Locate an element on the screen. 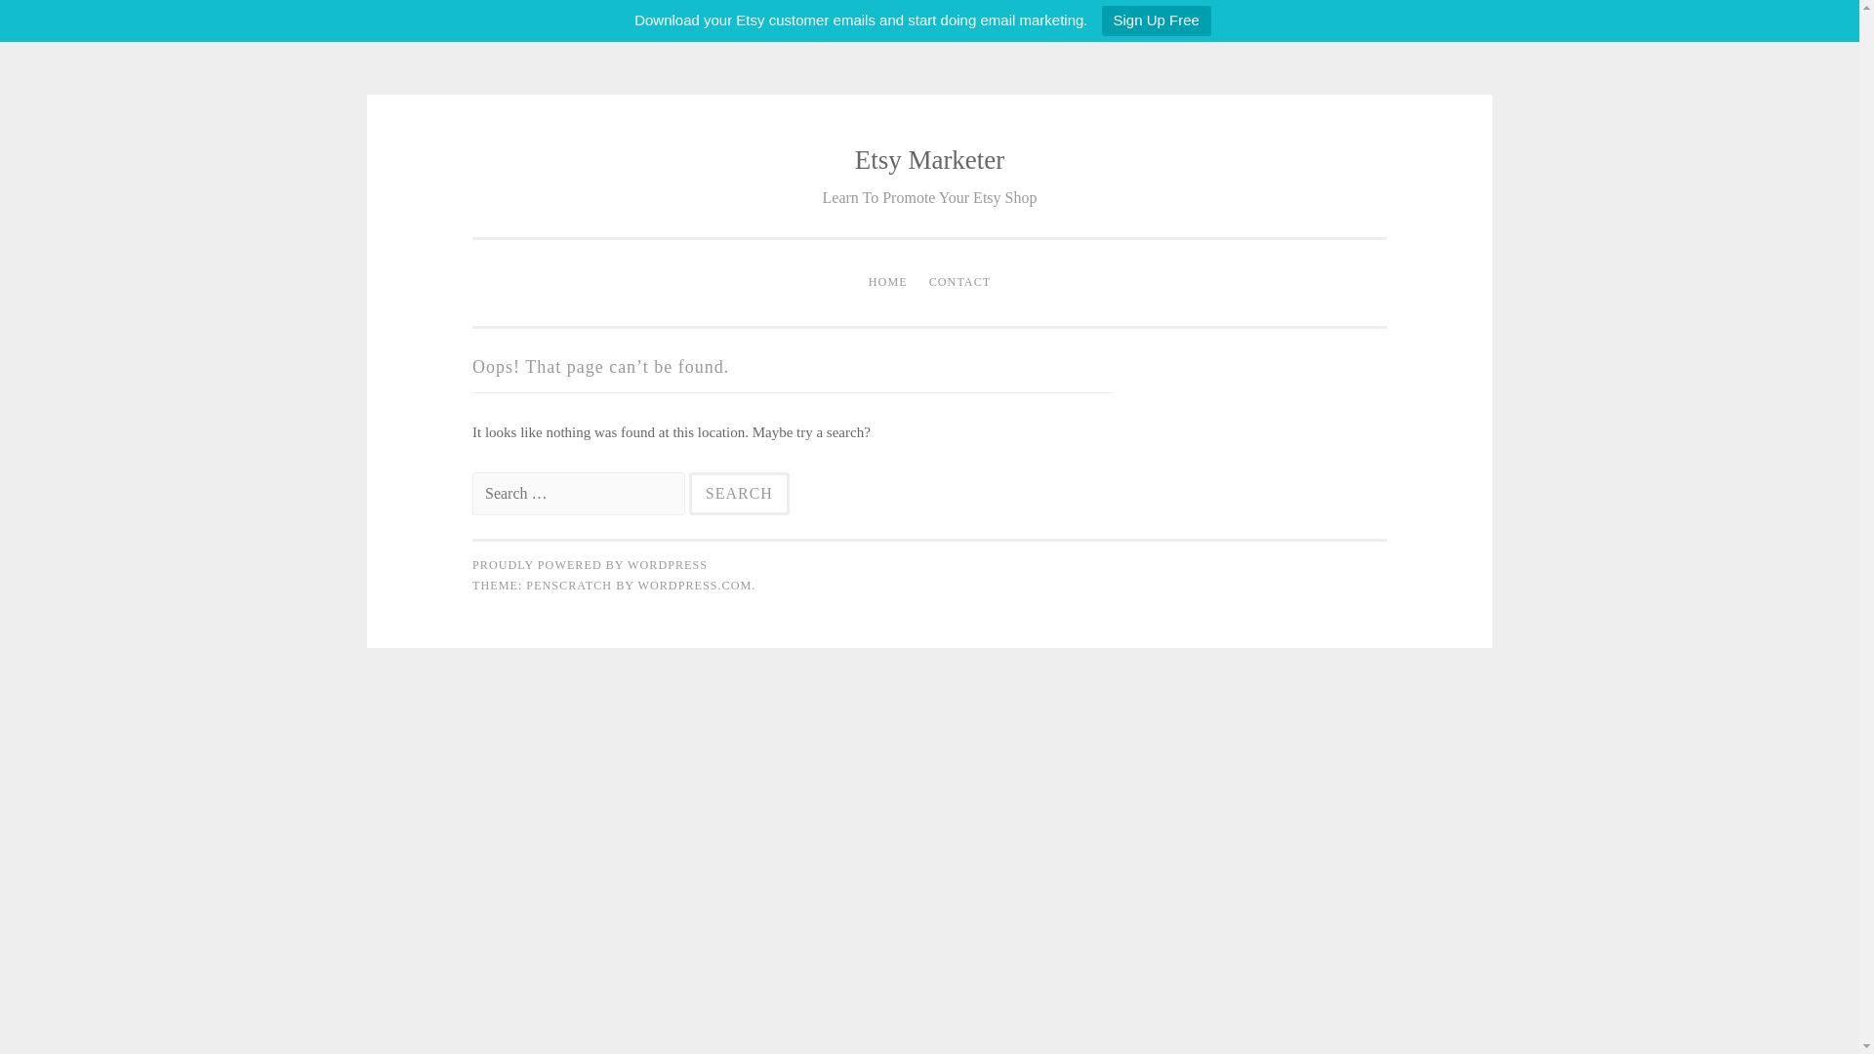 Image resolution: width=1874 pixels, height=1054 pixels. HOME is located at coordinates (888, 283).